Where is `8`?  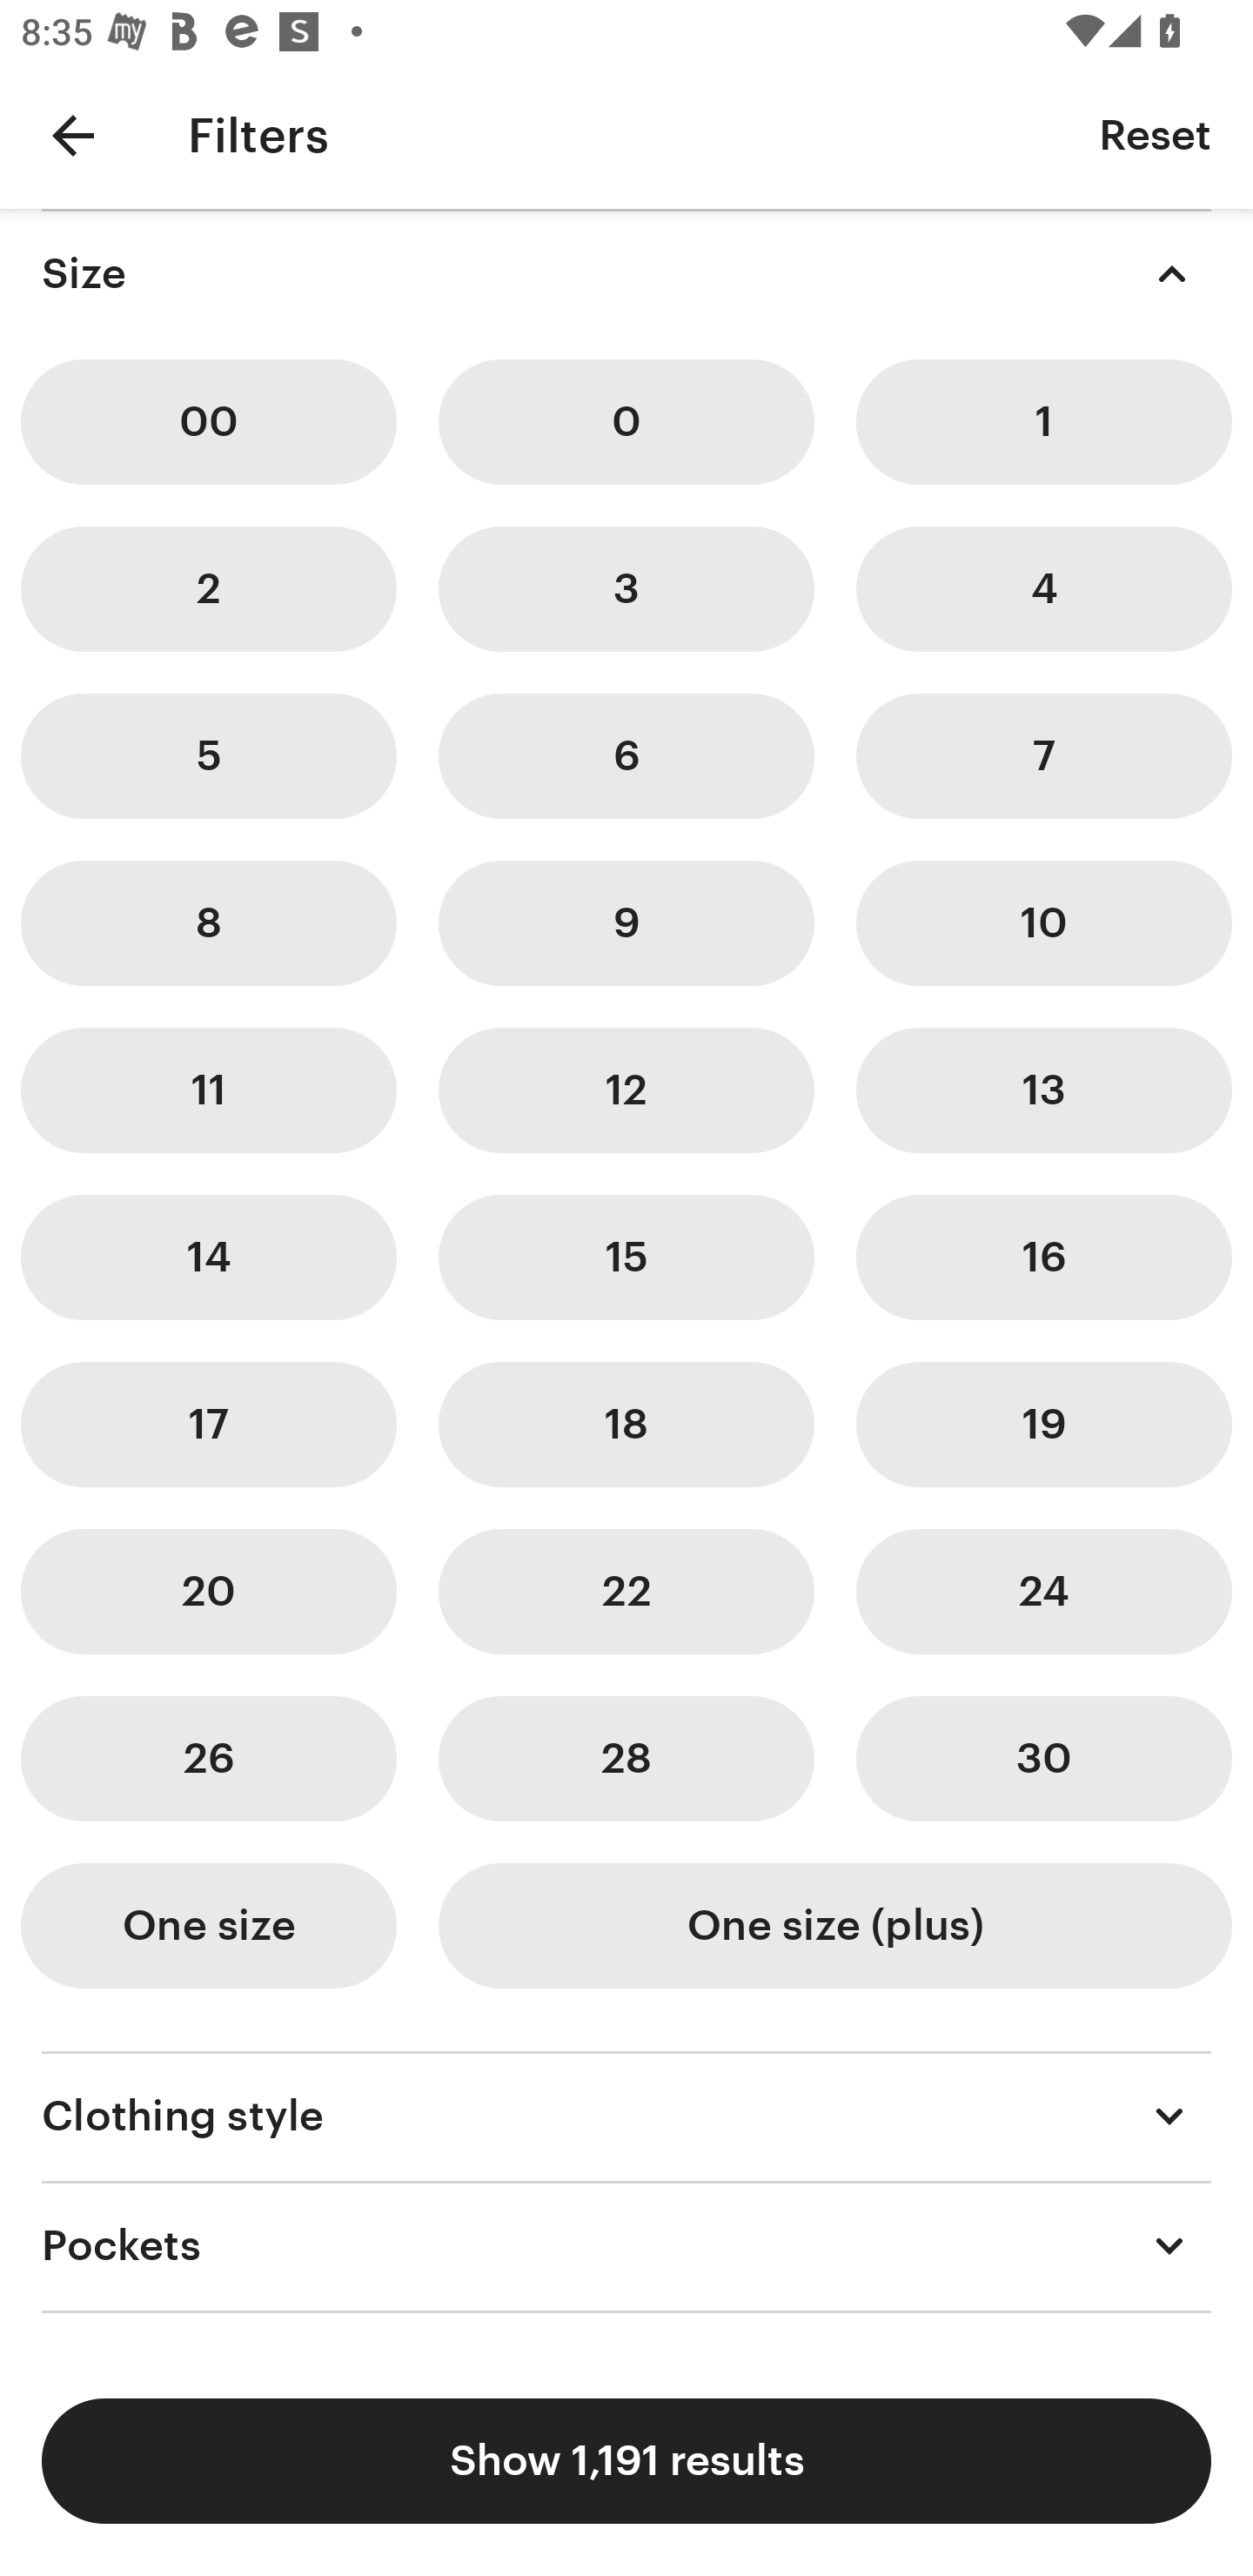 8 is located at coordinates (209, 922).